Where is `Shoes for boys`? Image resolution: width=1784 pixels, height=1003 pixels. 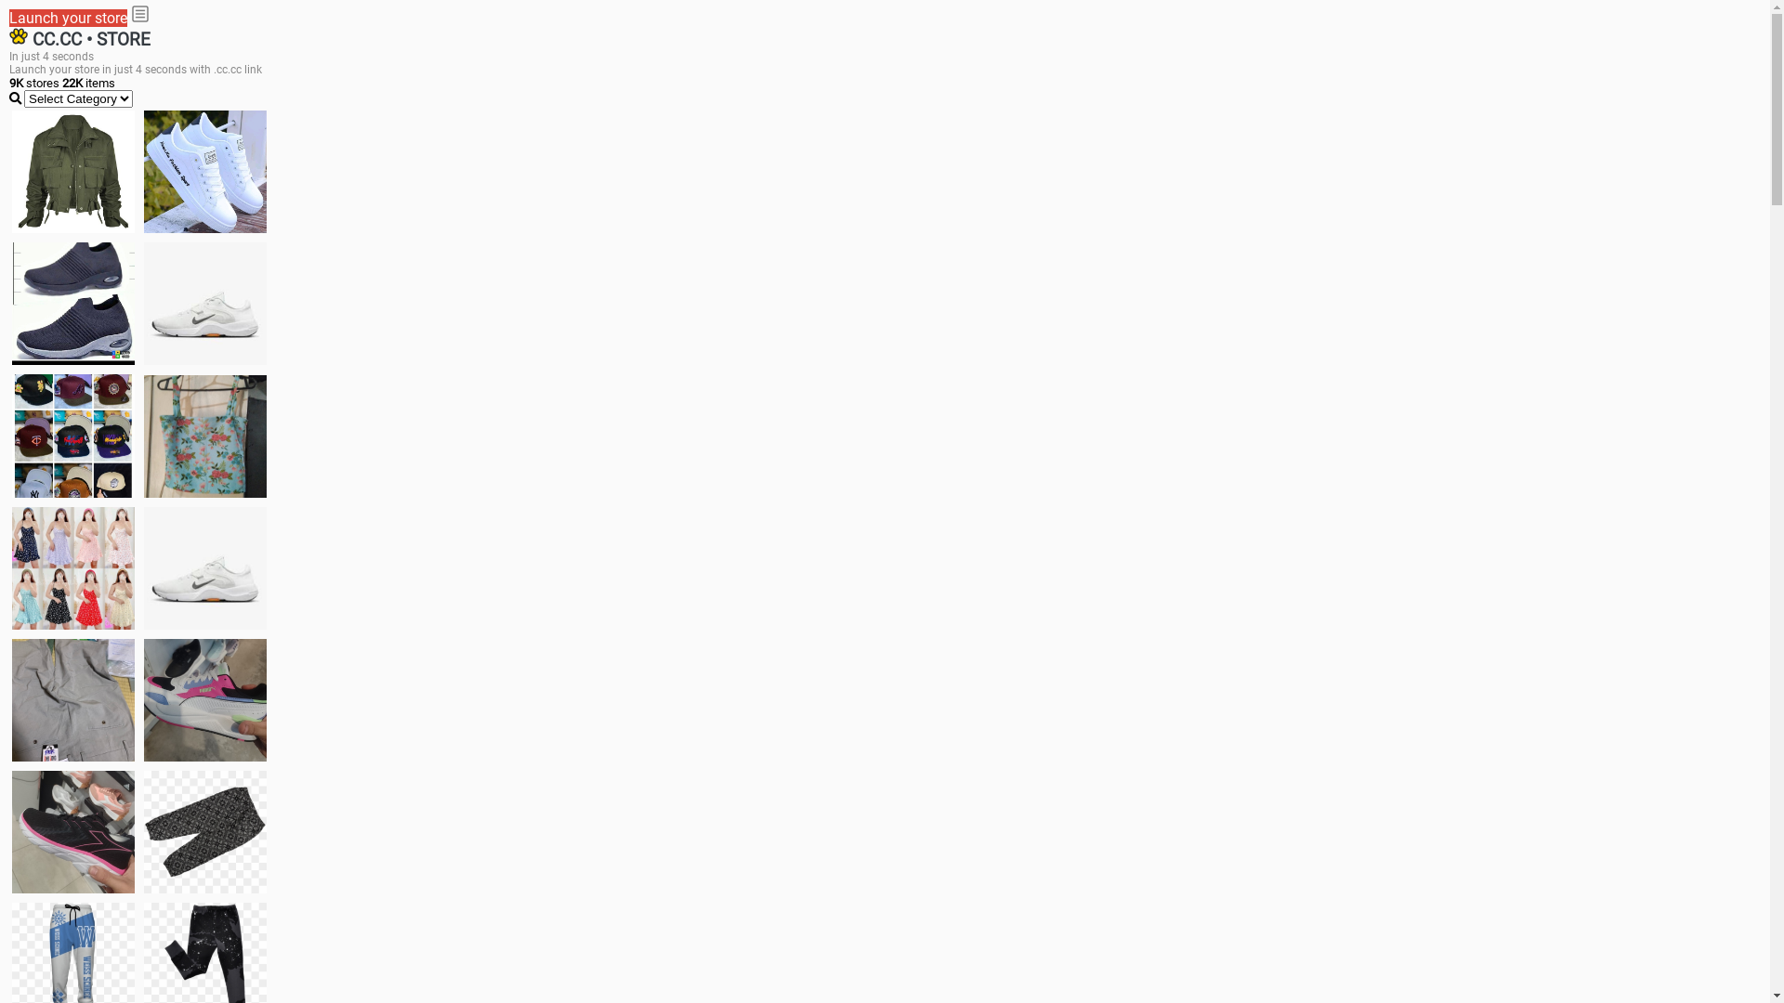
Shoes for boys is located at coordinates (205, 304).